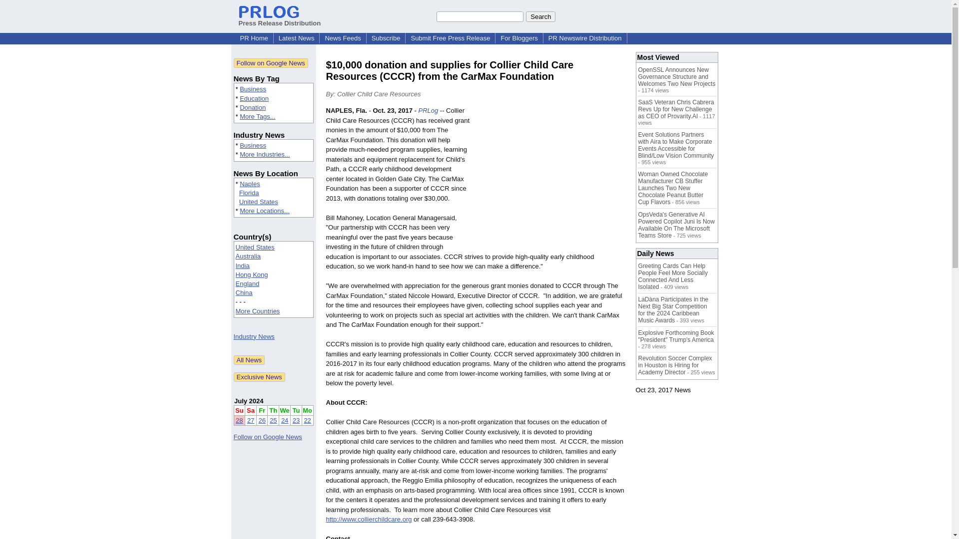  What do you see at coordinates (342, 38) in the screenshot?
I see `News Feeds` at bounding box center [342, 38].